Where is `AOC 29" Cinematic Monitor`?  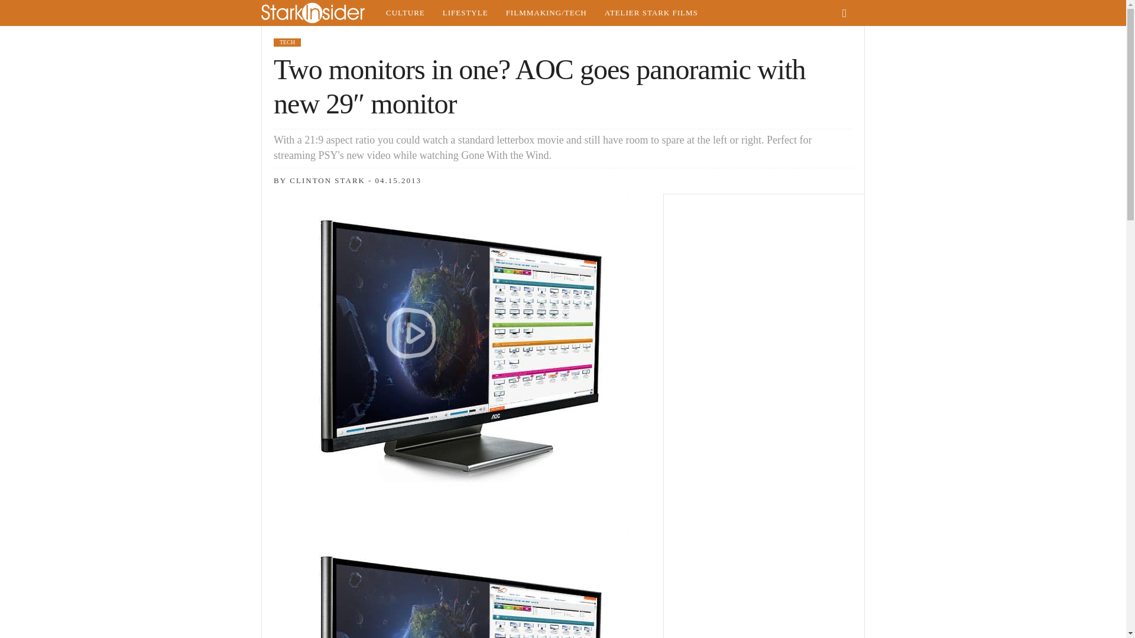 AOC 29" Cinematic Monitor is located at coordinates (463, 584).